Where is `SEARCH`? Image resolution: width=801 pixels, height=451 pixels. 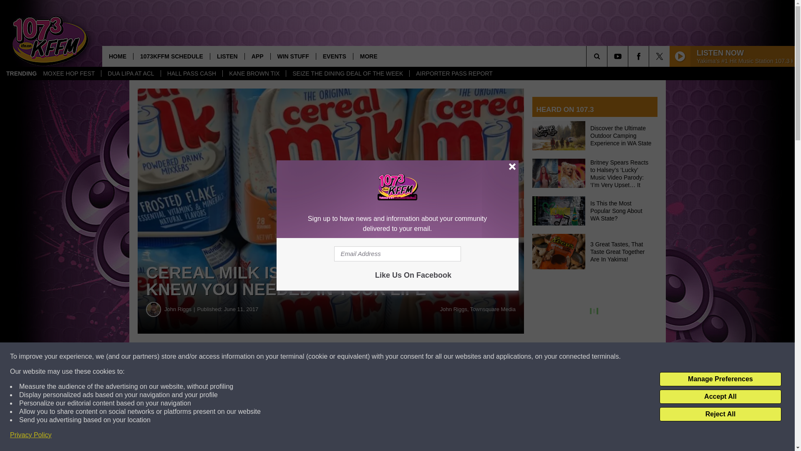
SEARCH is located at coordinates (608, 56).